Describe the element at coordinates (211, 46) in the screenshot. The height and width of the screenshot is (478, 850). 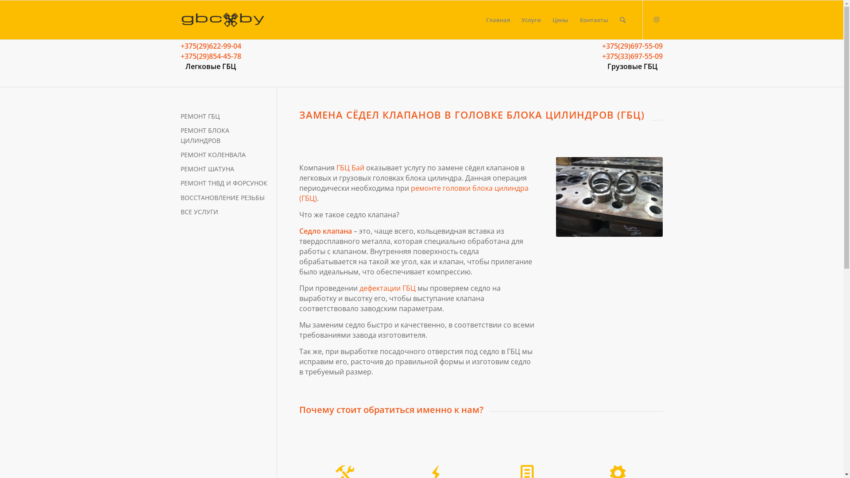
I see `+375(29)622-99-04` at that location.